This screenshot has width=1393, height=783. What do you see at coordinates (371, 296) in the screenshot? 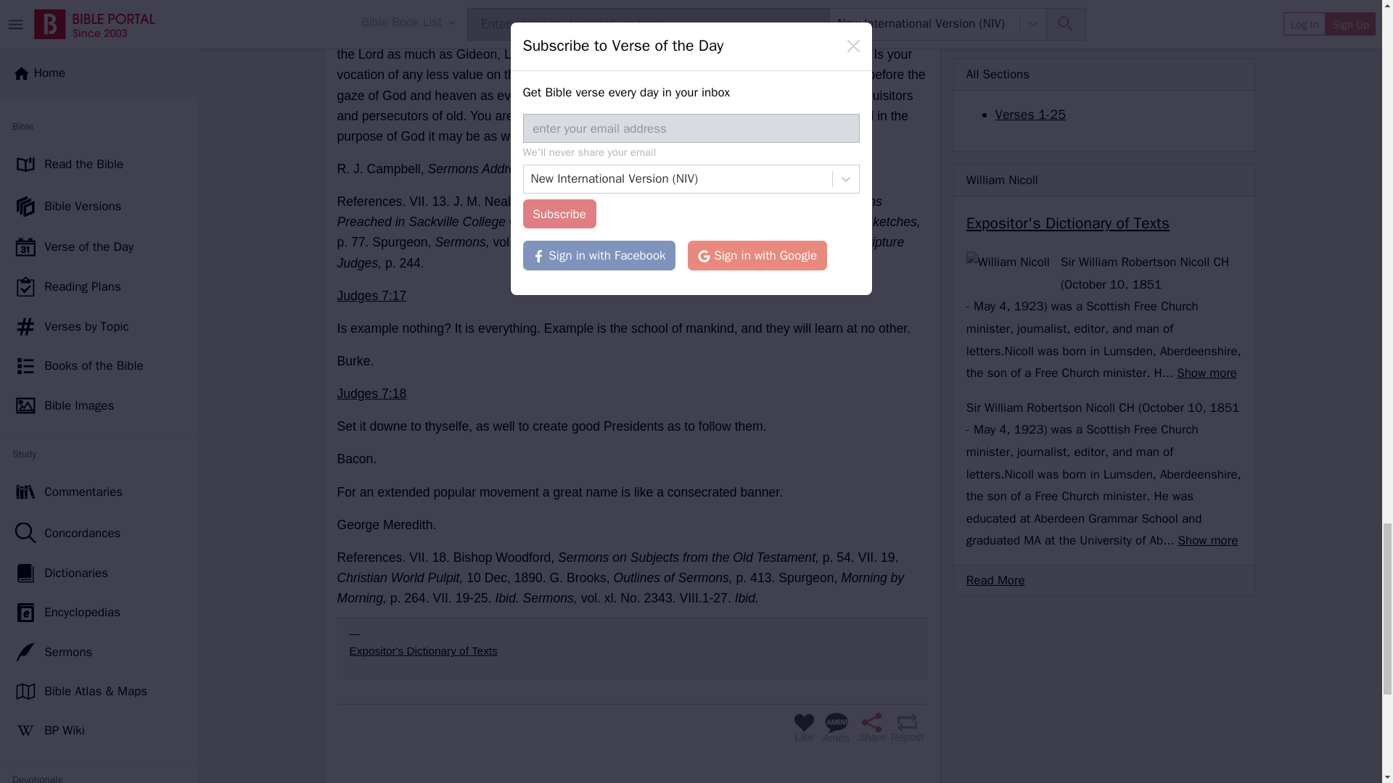
I see `Bible Passages - Judges 7:17 - click to view detail` at bounding box center [371, 296].